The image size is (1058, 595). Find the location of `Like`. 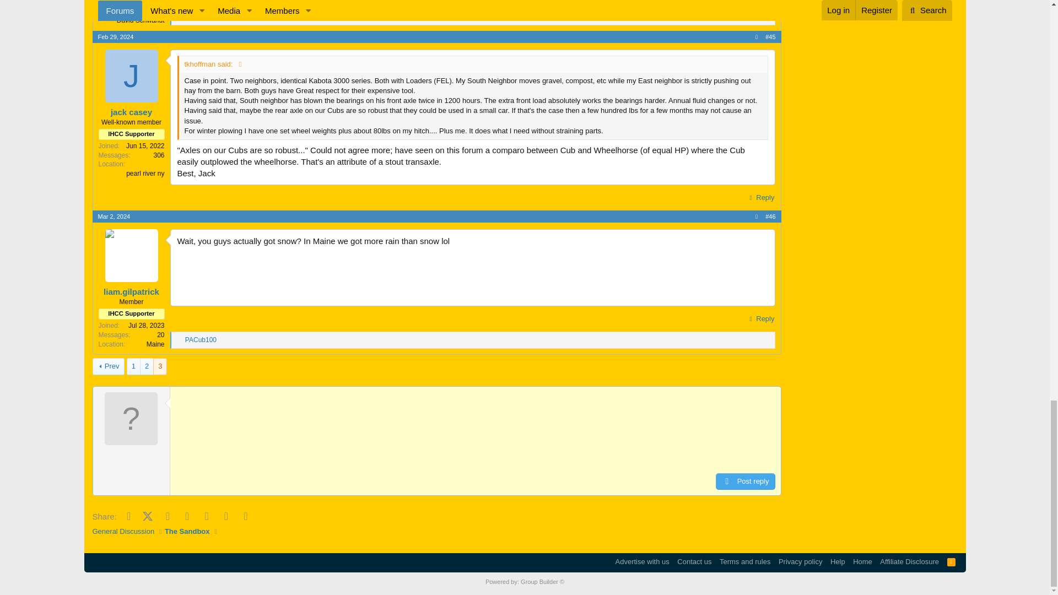

Like is located at coordinates (179, 17).